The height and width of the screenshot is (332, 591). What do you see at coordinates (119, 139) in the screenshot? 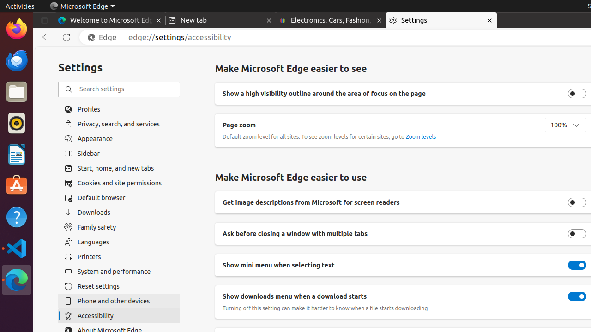
I see `Appearance` at bounding box center [119, 139].